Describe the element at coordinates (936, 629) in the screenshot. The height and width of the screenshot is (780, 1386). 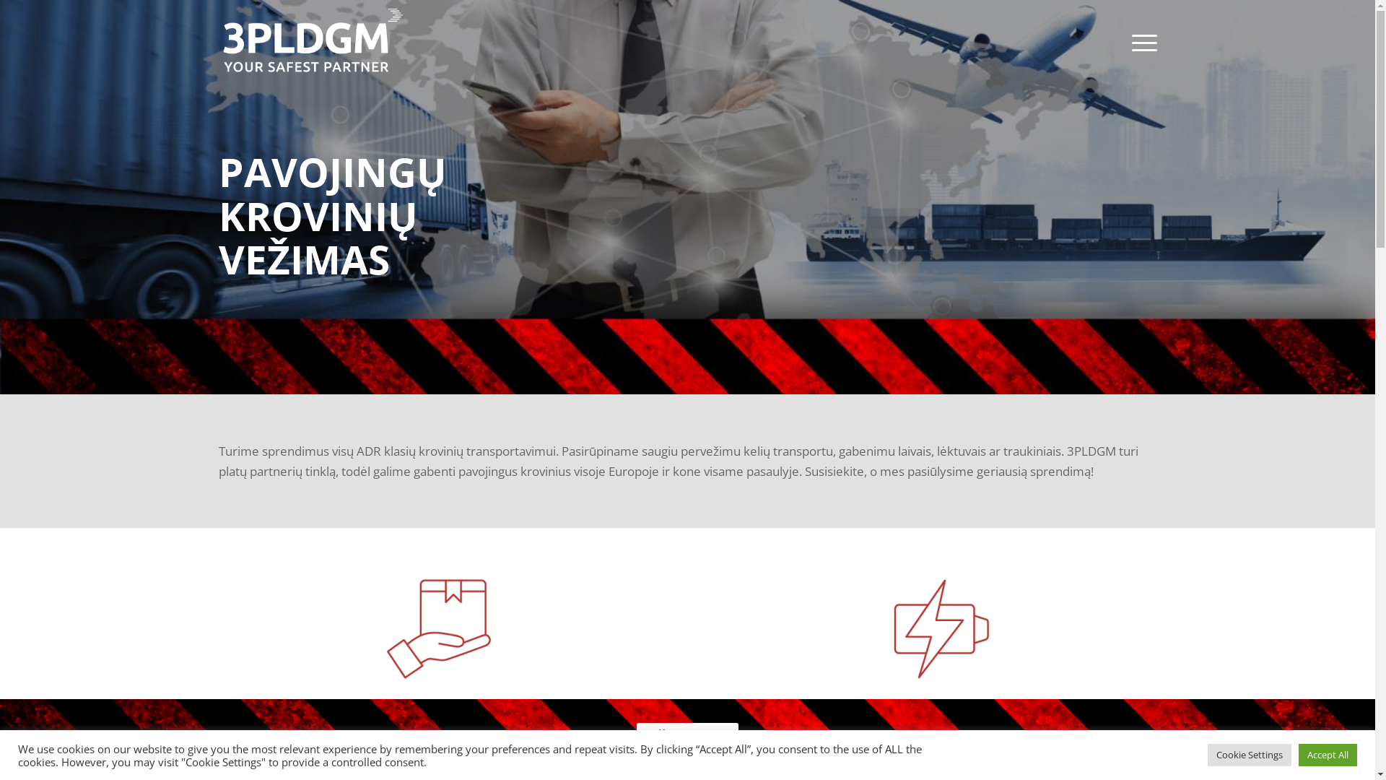
I see `Icons-06` at that location.